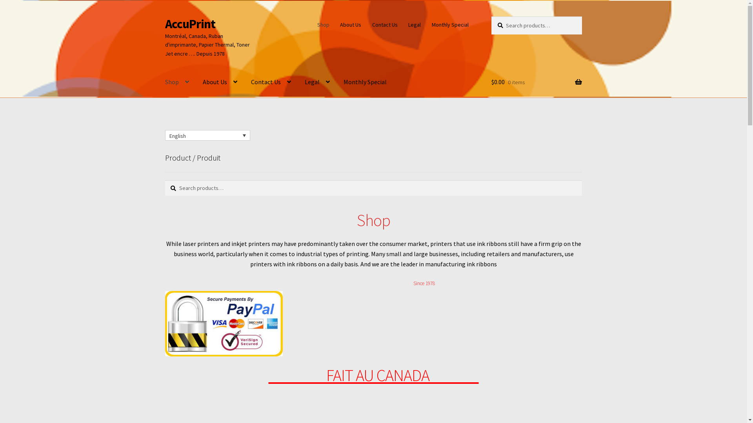 This screenshot has width=753, height=423. What do you see at coordinates (165, 180) in the screenshot?
I see `Search` at bounding box center [165, 180].